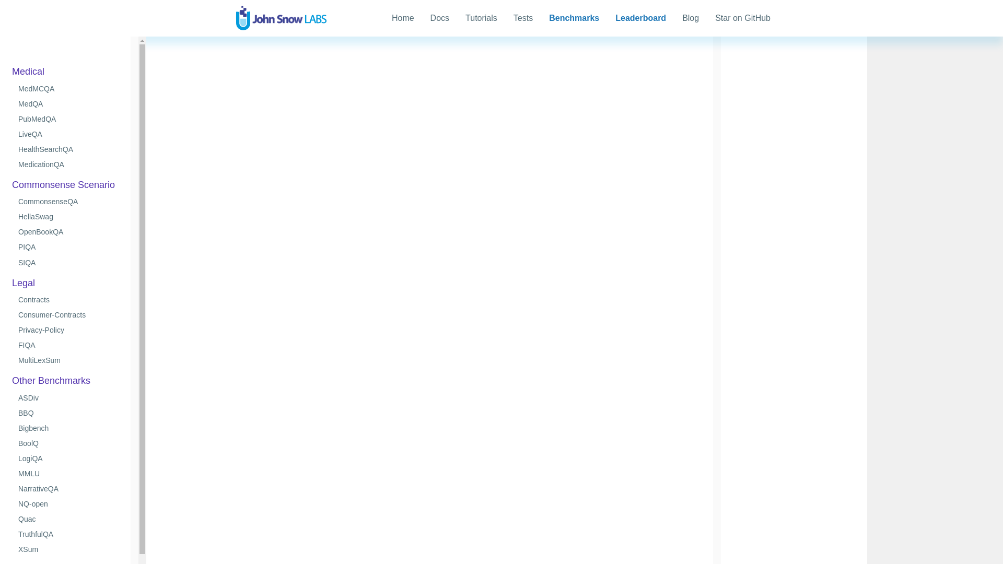  What do you see at coordinates (26, 549) in the screenshot?
I see `XSum` at bounding box center [26, 549].